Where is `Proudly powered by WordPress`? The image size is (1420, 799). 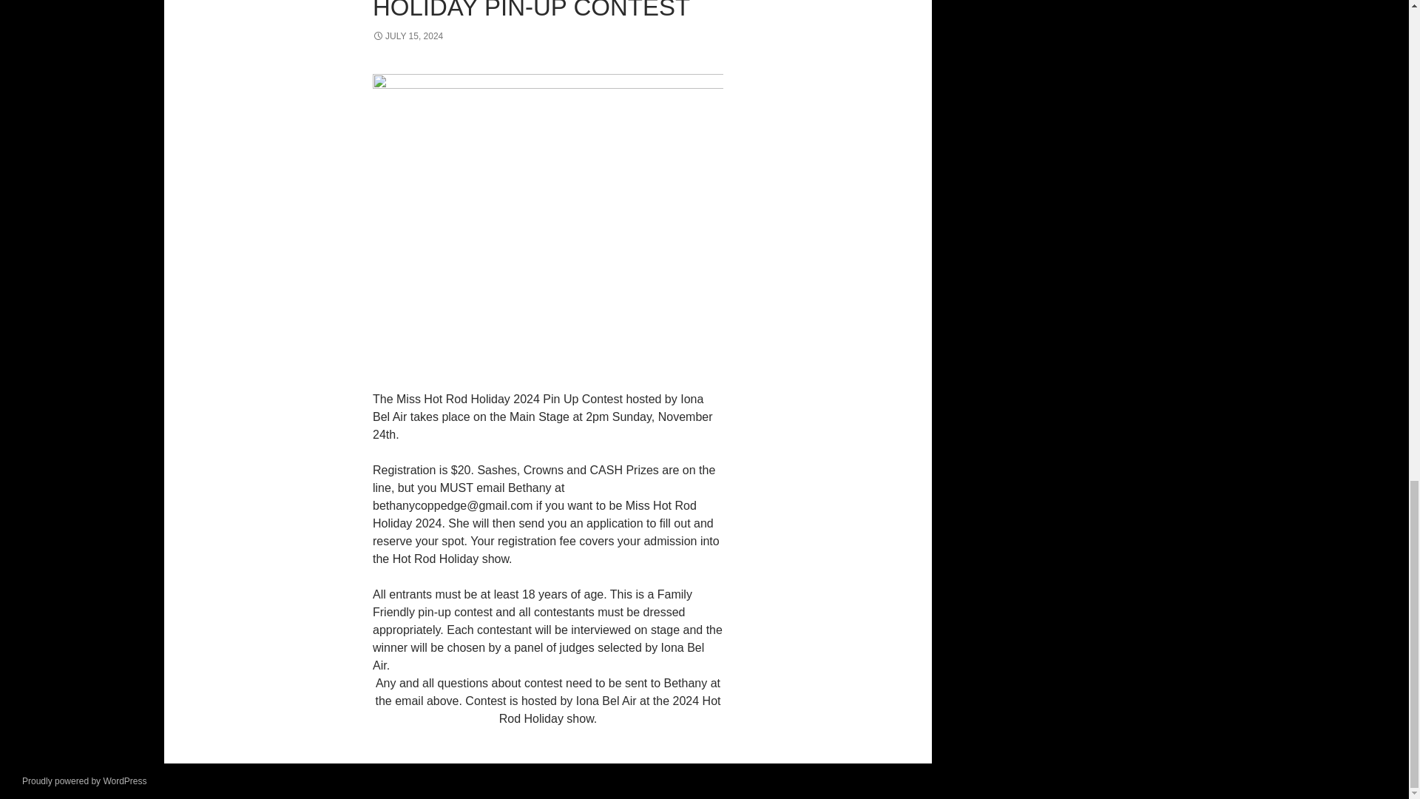 Proudly powered by WordPress is located at coordinates (84, 781).